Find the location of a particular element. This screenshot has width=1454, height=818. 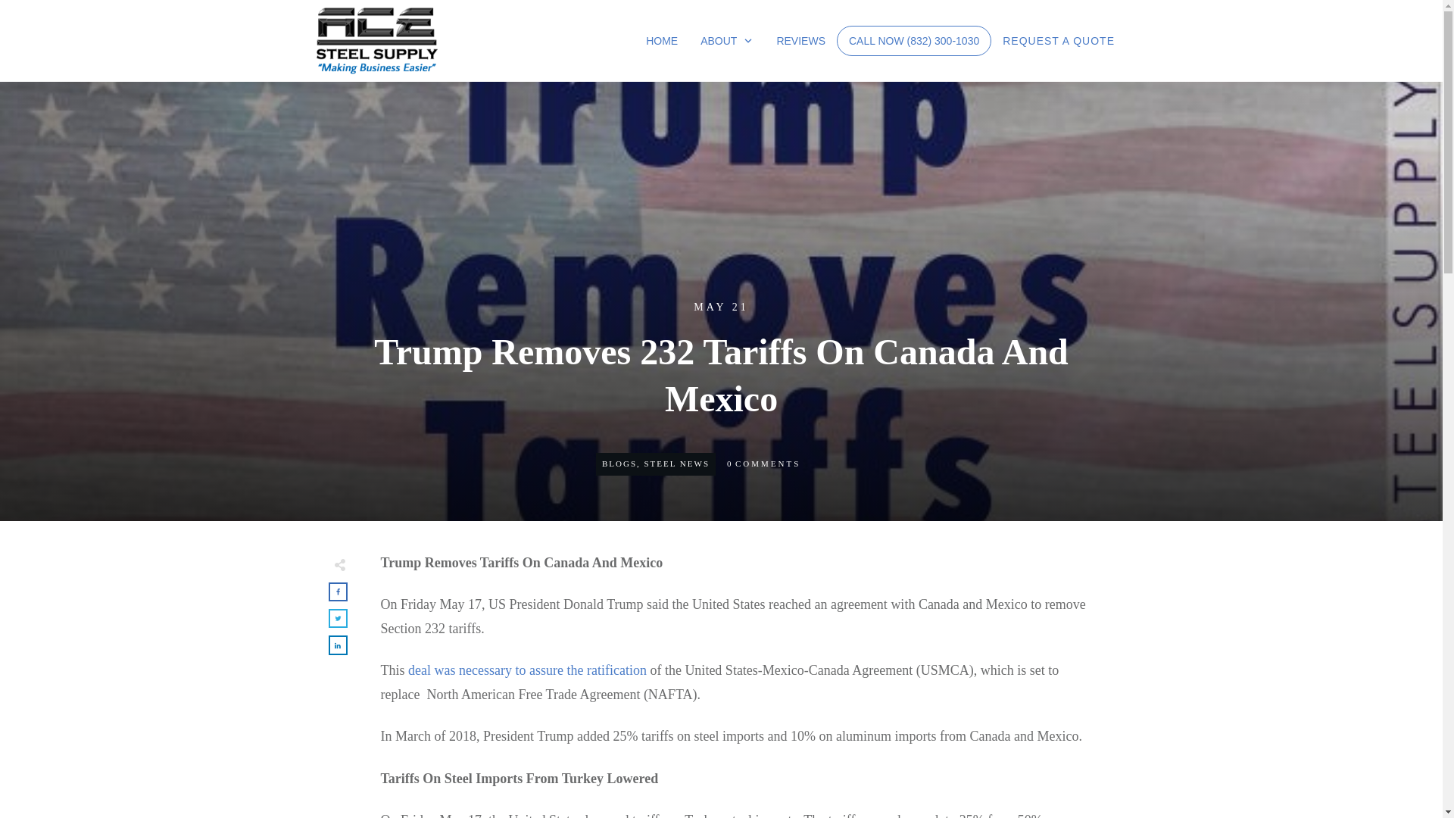

BLOGS is located at coordinates (619, 463).